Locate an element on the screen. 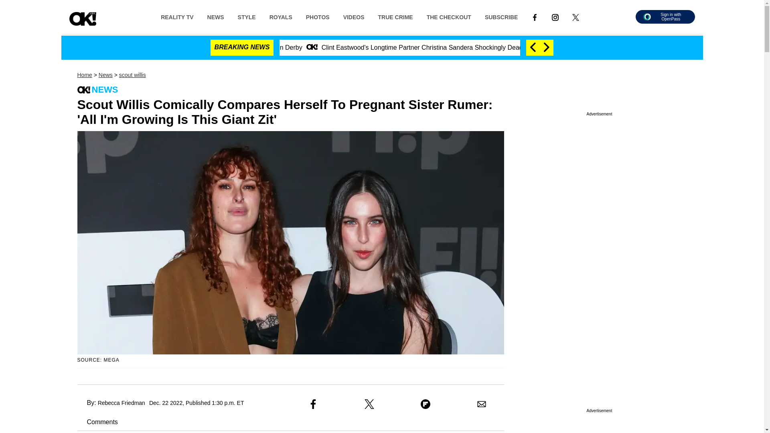 Image resolution: width=770 pixels, height=433 pixels. Share to Flipboard is located at coordinates (425, 404).